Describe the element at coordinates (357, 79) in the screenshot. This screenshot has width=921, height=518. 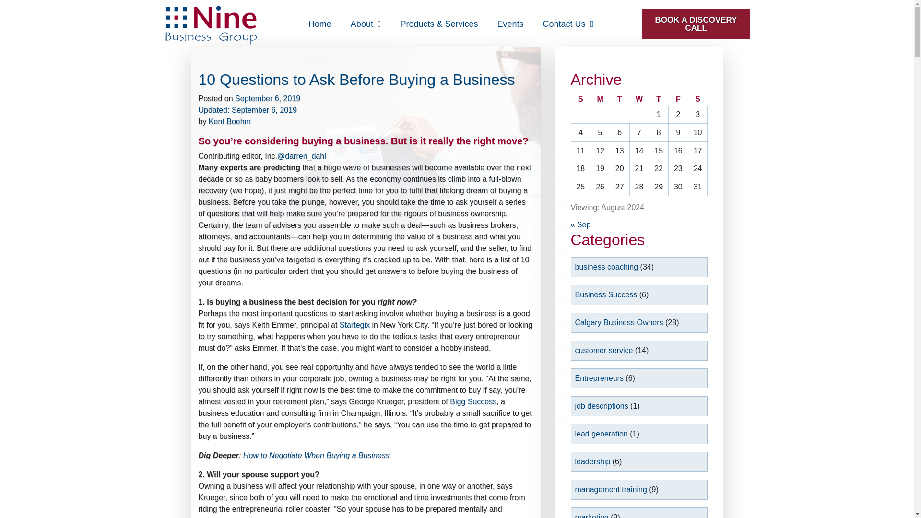
I see `10 Questions to Ask Before Buying a Business` at that location.